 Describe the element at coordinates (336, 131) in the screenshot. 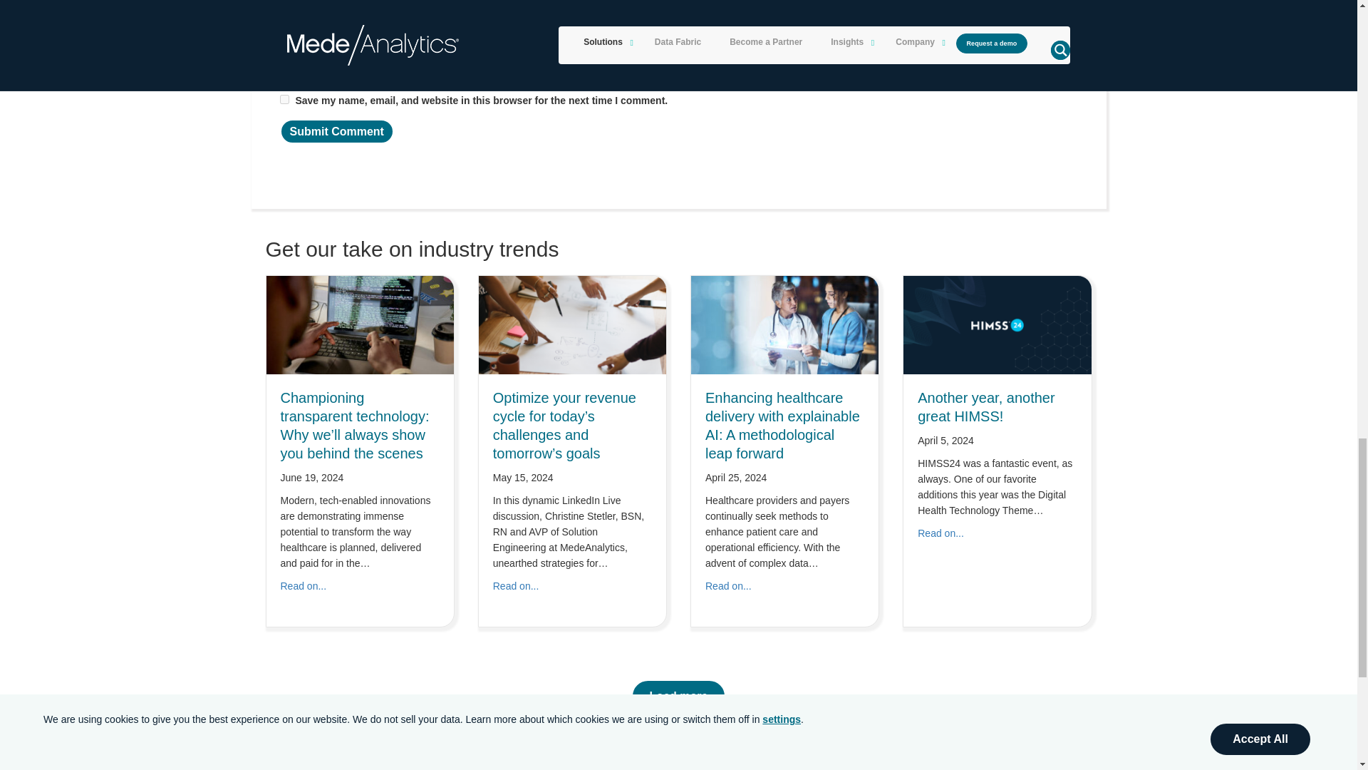

I see `Submit Comment` at that location.